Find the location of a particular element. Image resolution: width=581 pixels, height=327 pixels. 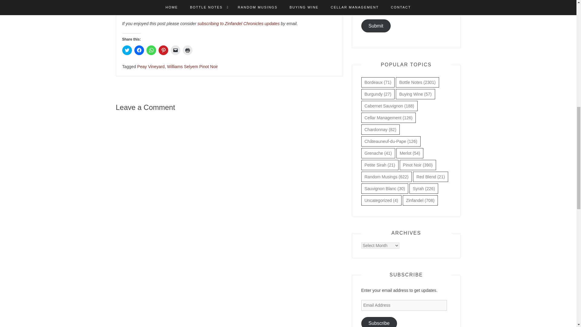

The 2015 Zinfandel Chronicles Power Rankings is located at coordinates (220, 8).